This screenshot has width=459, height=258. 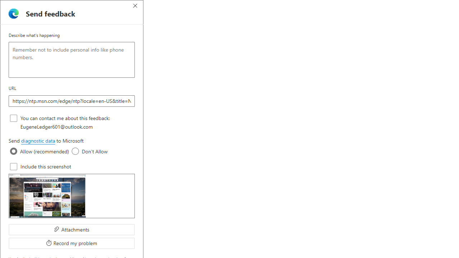 I want to click on Nordace - Nordace Siena Is Not An Ordinary Backpack, so click(x=412, y=6).